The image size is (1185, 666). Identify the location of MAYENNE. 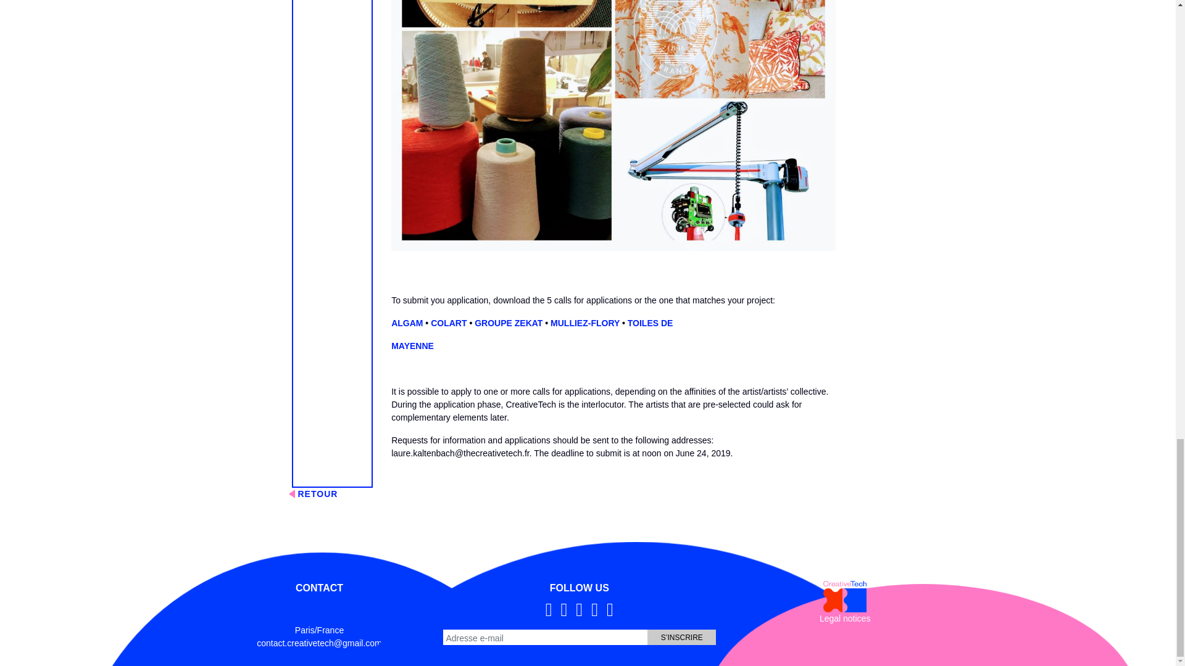
(412, 345).